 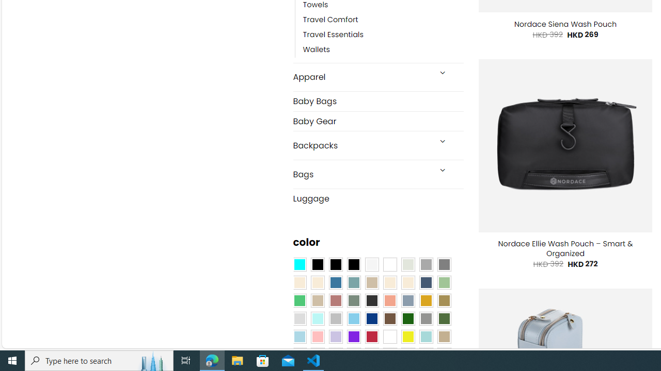 I want to click on Beige, so click(x=300, y=282).